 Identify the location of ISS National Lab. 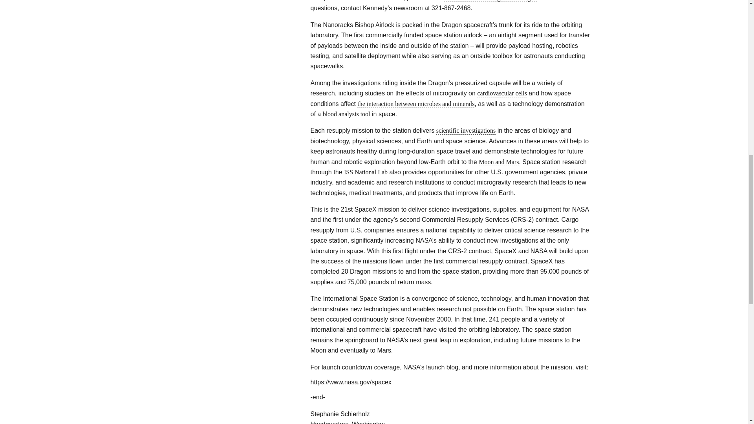
(365, 172).